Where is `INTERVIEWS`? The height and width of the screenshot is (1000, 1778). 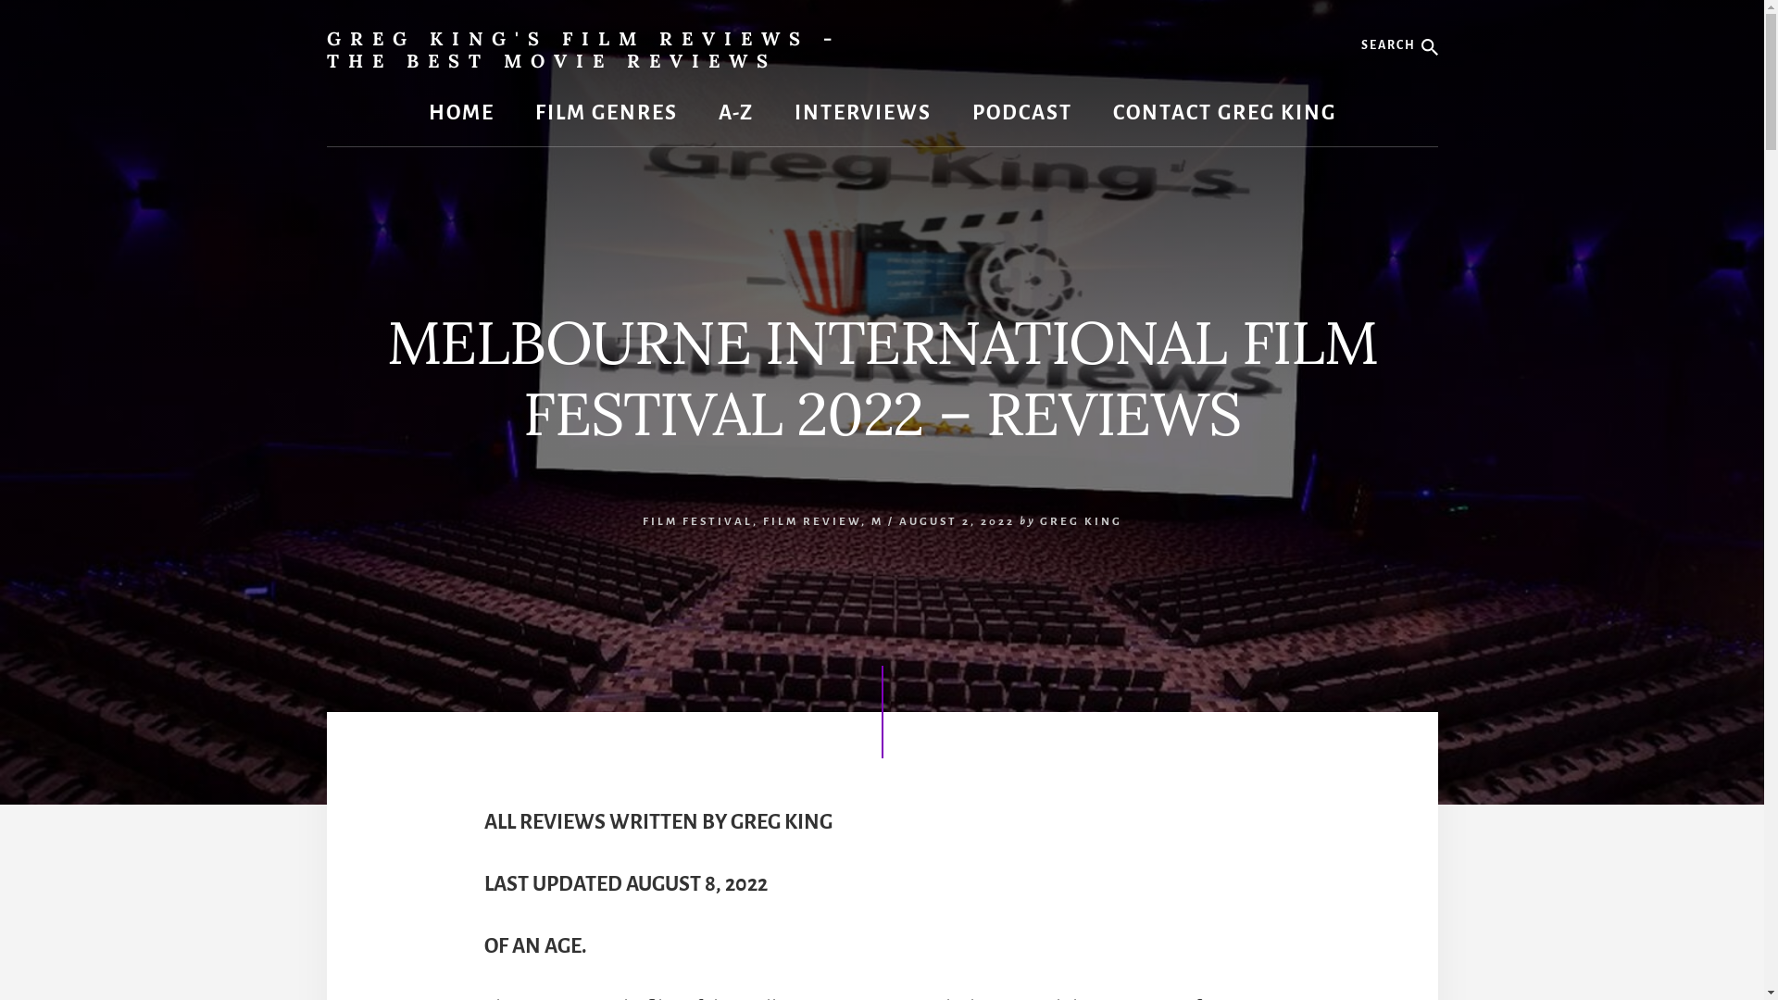 INTERVIEWS is located at coordinates (863, 114).